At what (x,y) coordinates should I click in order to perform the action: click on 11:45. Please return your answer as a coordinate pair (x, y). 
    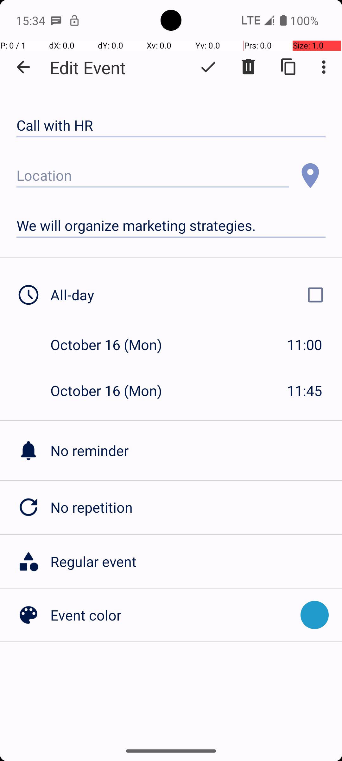
    Looking at the image, I should click on (305, 391).